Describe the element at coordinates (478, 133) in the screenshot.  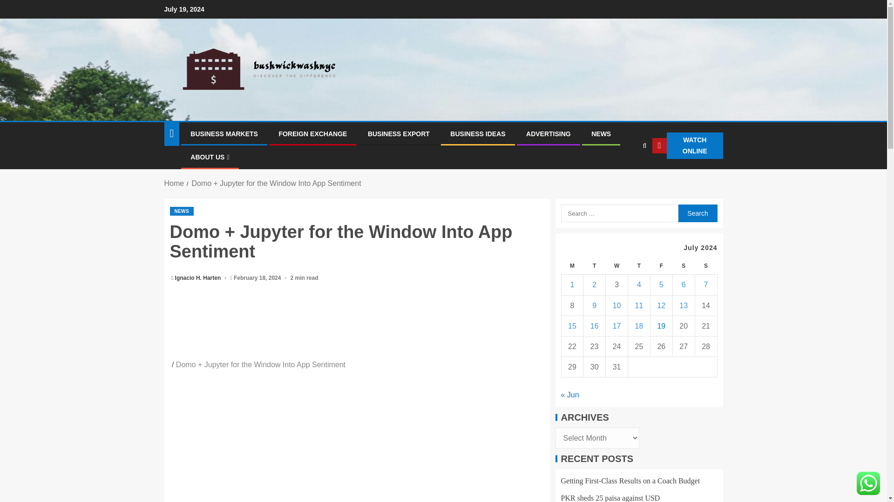
I see `BUSINESS IDEAS` at that location.